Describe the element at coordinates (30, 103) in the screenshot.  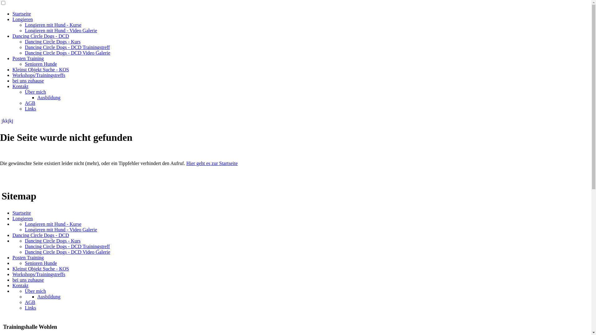
I see `AGB` at that location.